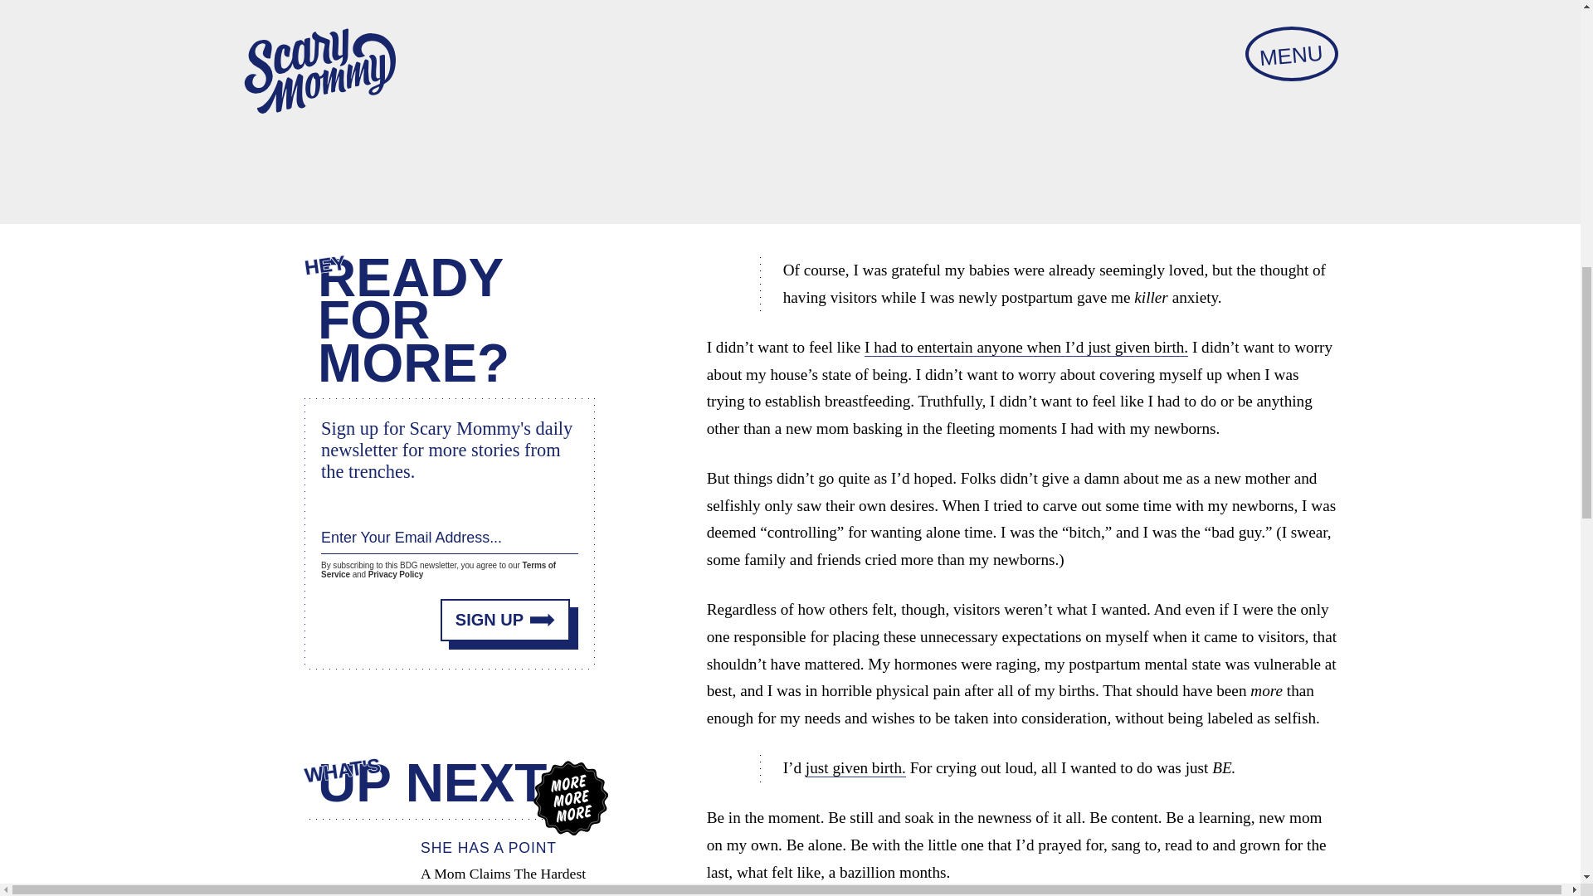 The width and height of the screenshot is (1593, 896). What do you see at coordinates (505, 621) in the screenshot?
I see `SIGN UP` at bounding box center [505, 621].